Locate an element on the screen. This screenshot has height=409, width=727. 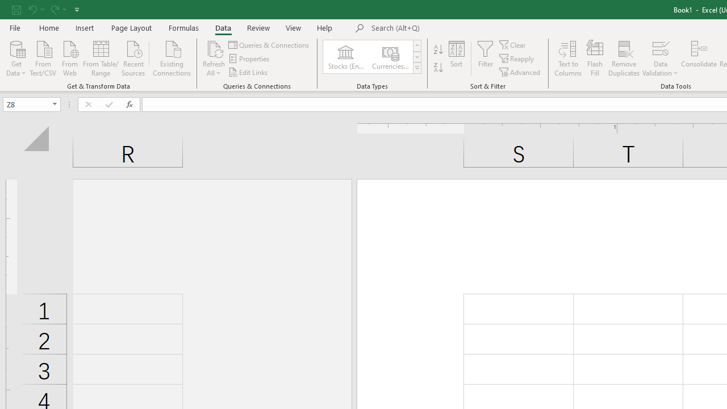
Stocks (English) is located at coordinates (345, 57).